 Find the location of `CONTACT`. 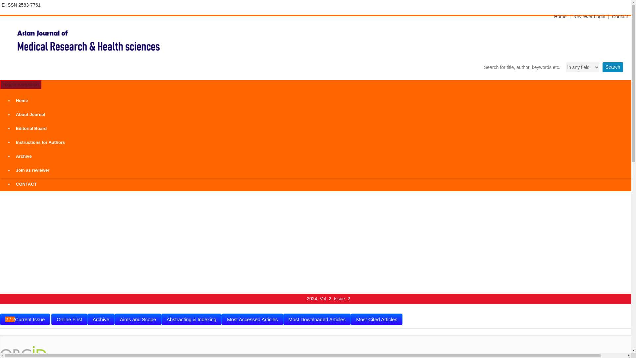

CONTACT is located at coordinates (322, 184).